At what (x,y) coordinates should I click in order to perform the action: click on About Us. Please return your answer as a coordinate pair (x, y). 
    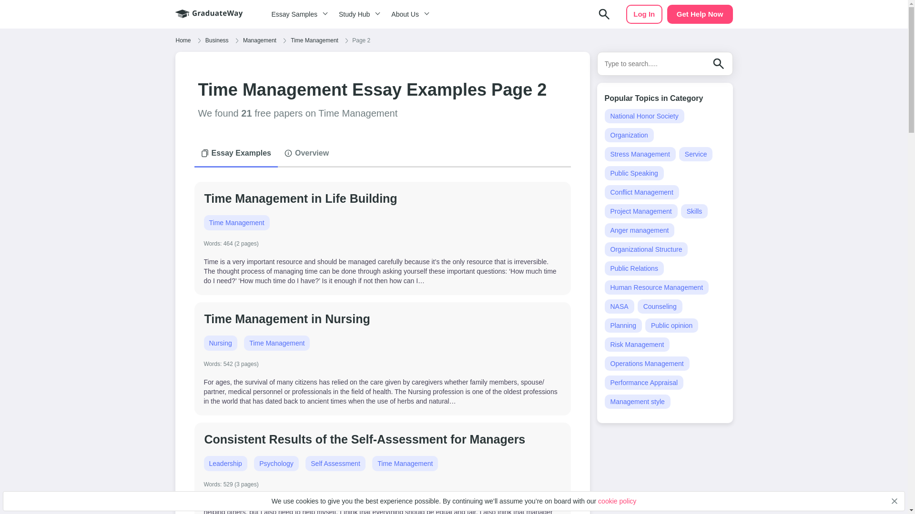
    Looking at the image, I should click on (408, 14).